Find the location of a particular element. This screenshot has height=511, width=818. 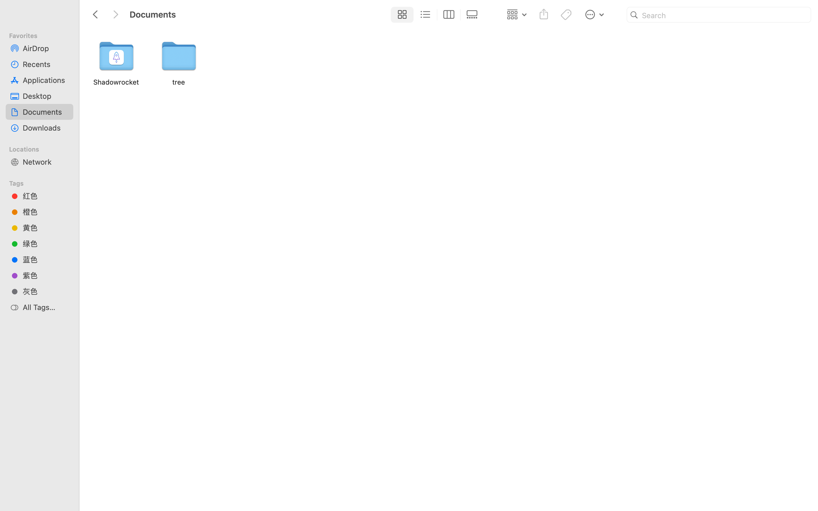

Favorites is located at coordinates (43, 35).